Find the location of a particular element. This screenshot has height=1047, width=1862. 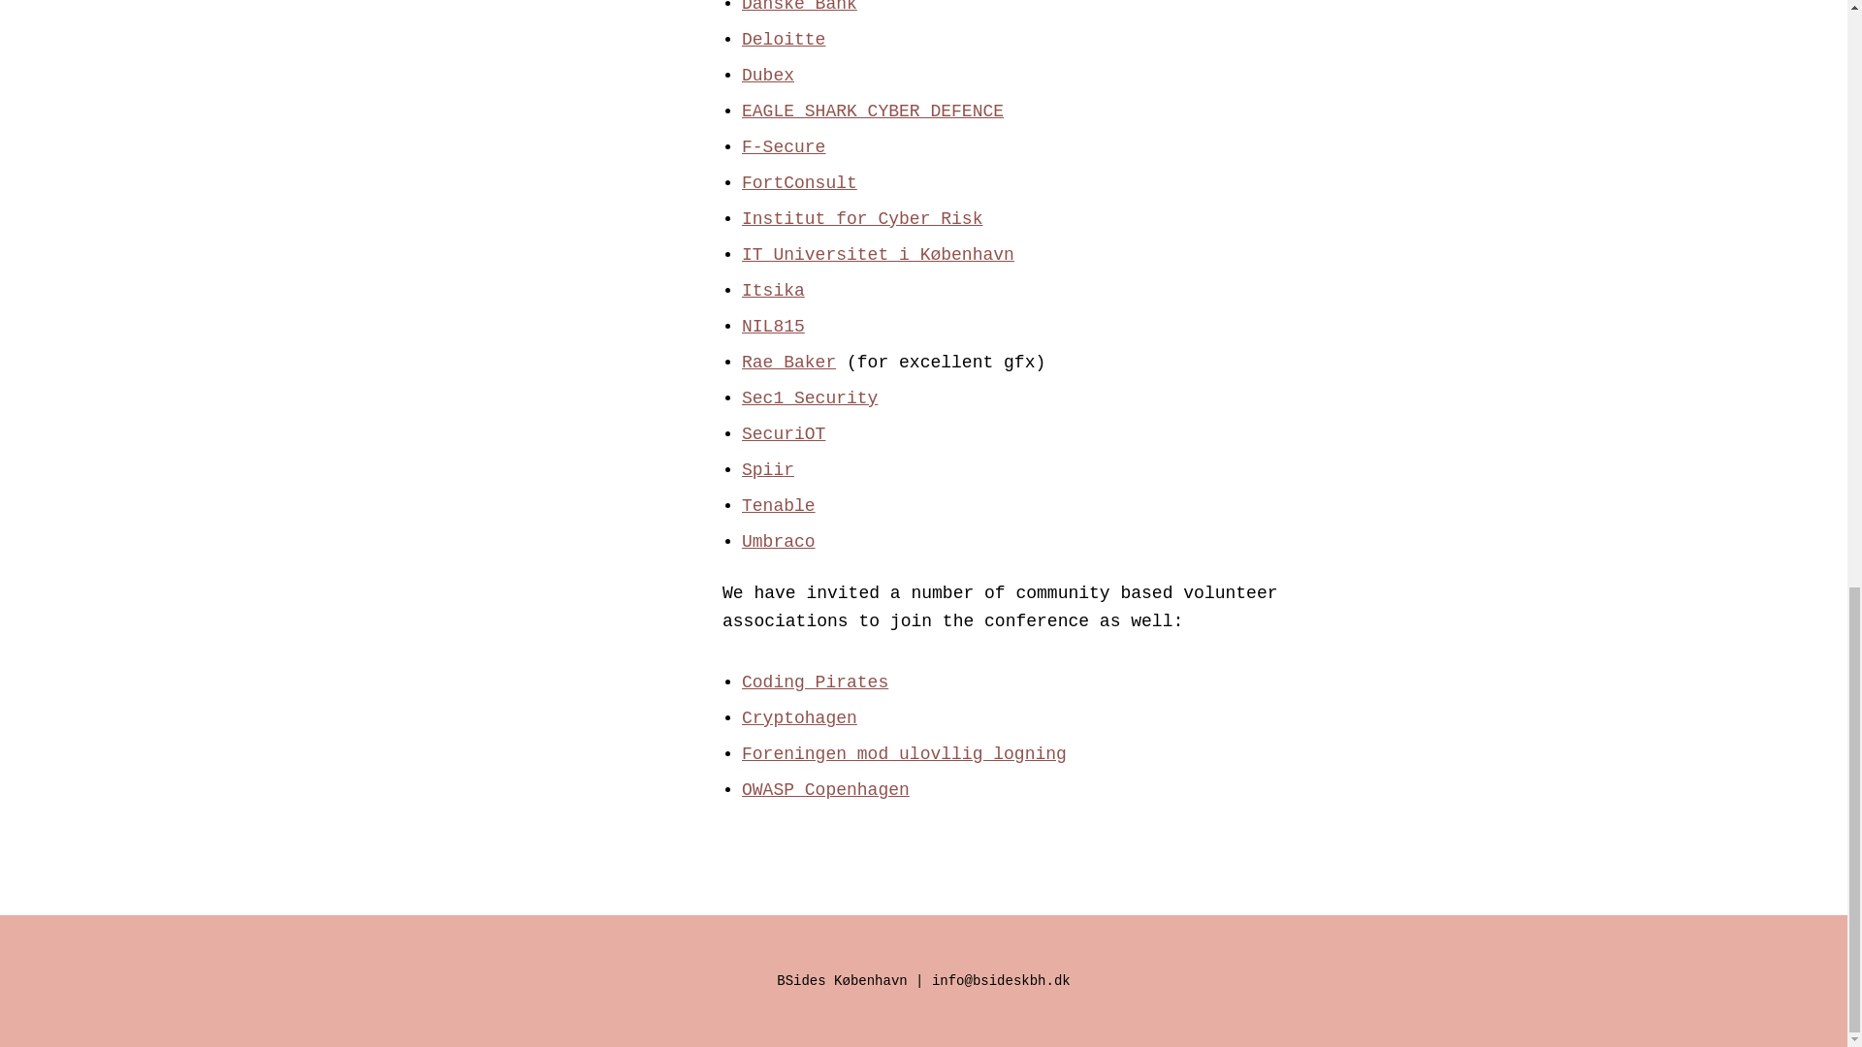

Rae Baker is located at coordinates (788, 363).